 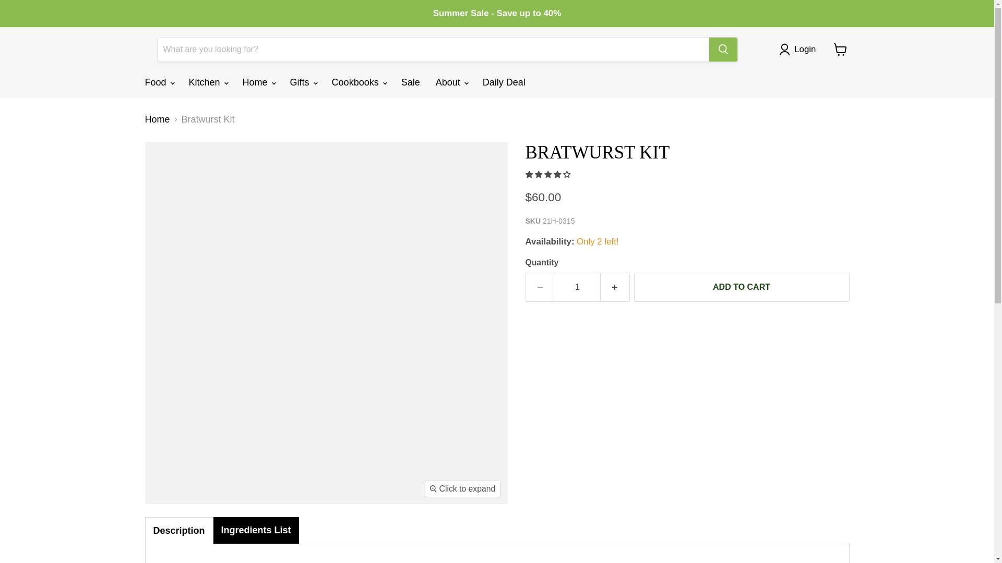 What do you see at coordinates (840, 49) in the screenshot?
I see `View cart` at bounding box center [840, 49].